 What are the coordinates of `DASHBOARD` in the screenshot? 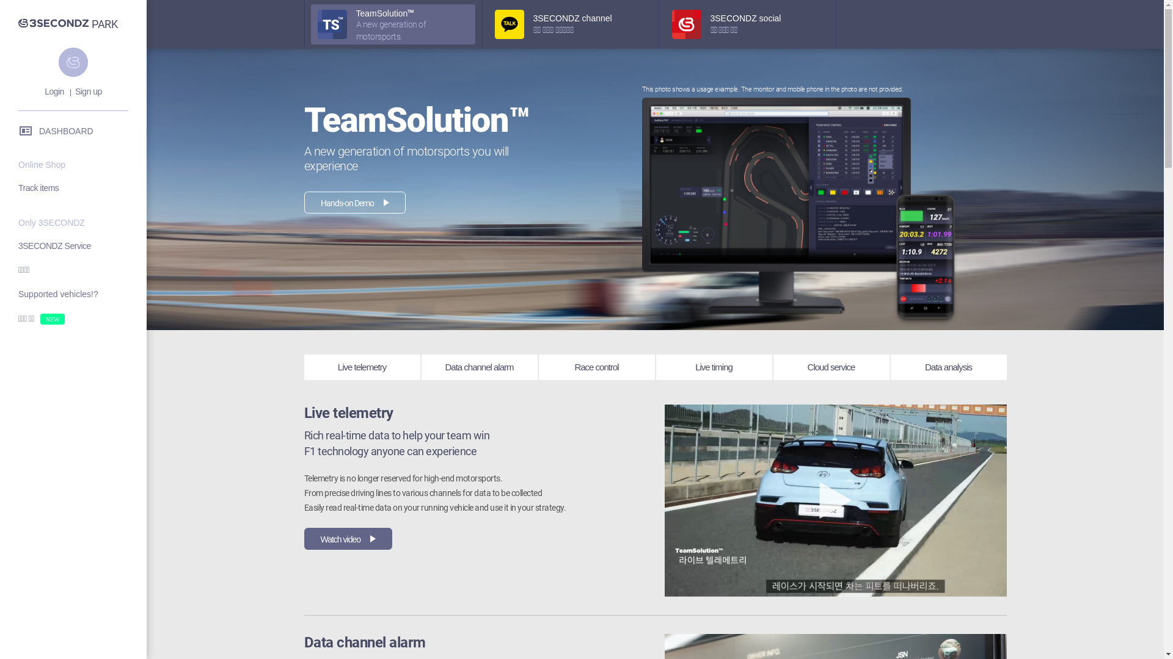 It's located at (73, 131).